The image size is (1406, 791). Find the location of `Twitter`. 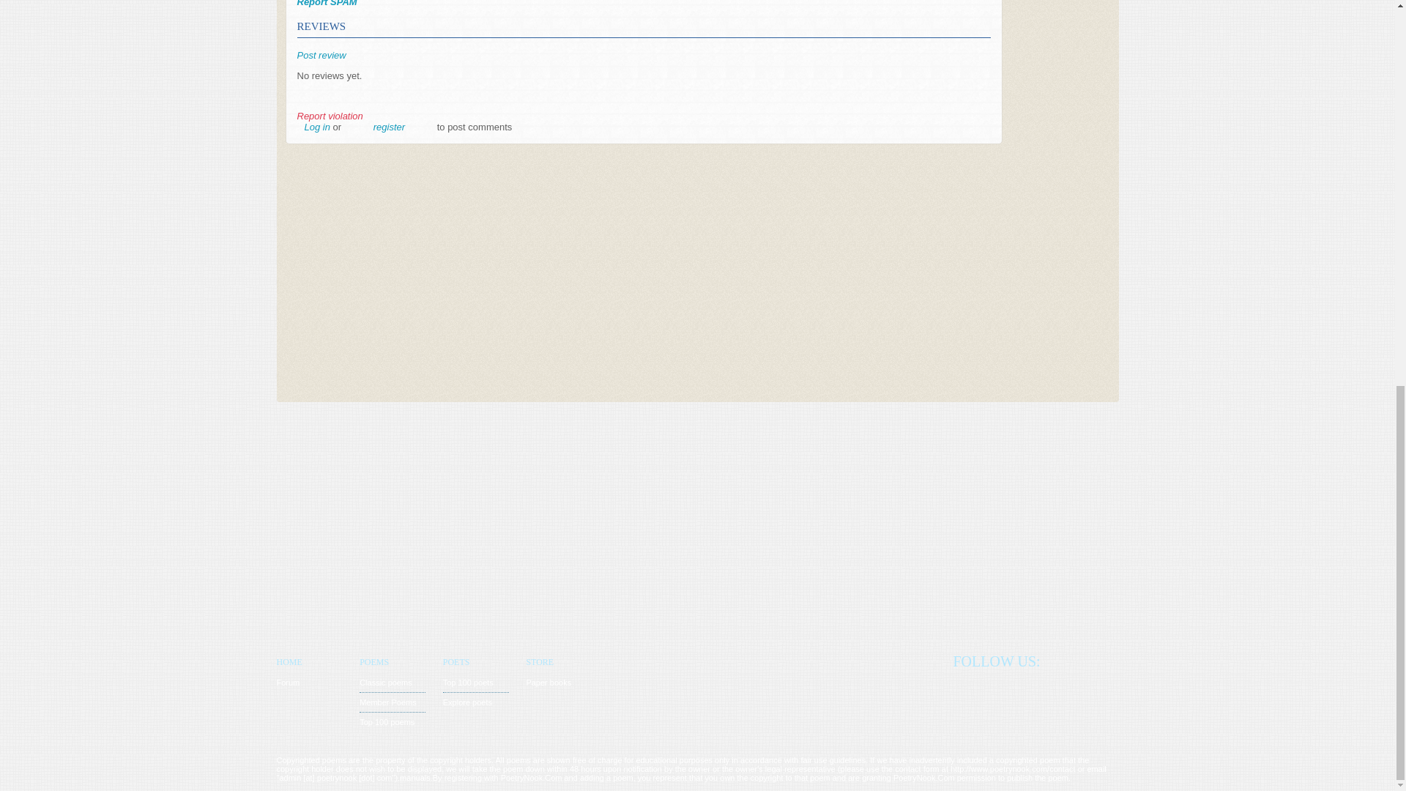

Twitter is located at coordinates (1057, 700).